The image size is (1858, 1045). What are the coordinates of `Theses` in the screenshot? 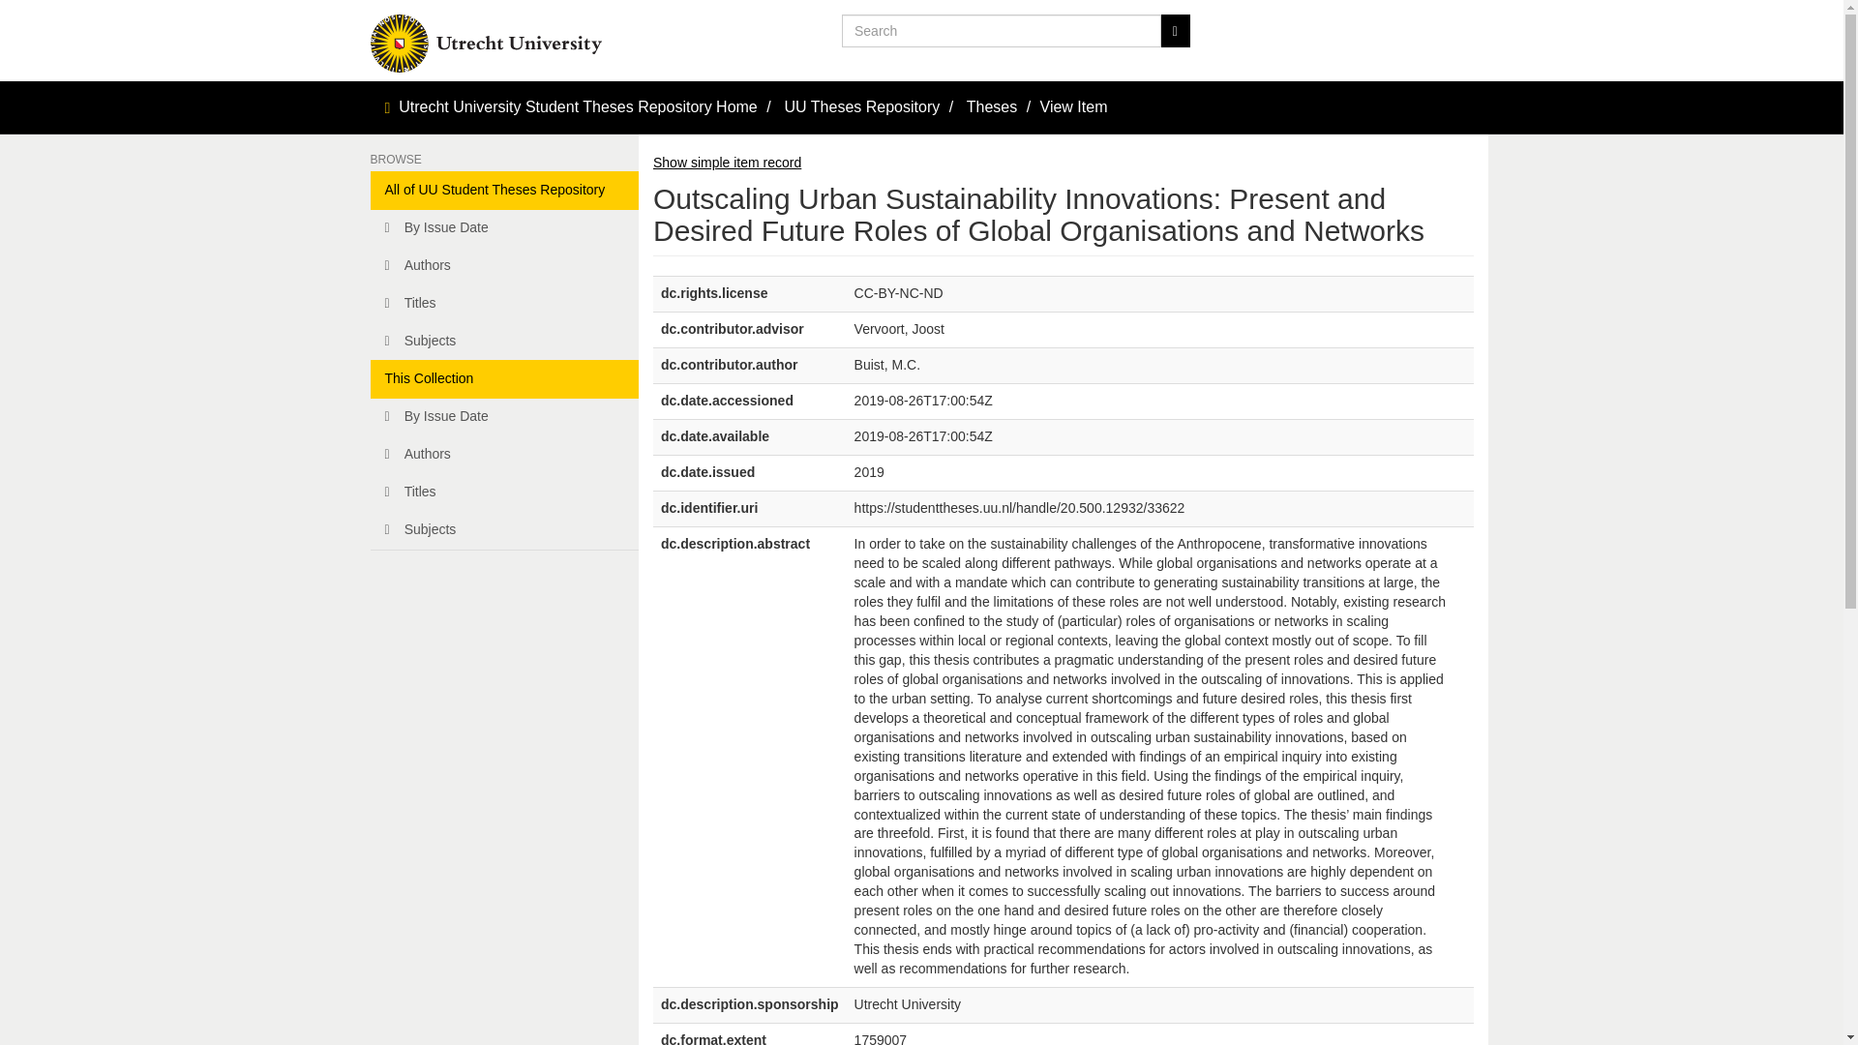 It's located at (991, 106).